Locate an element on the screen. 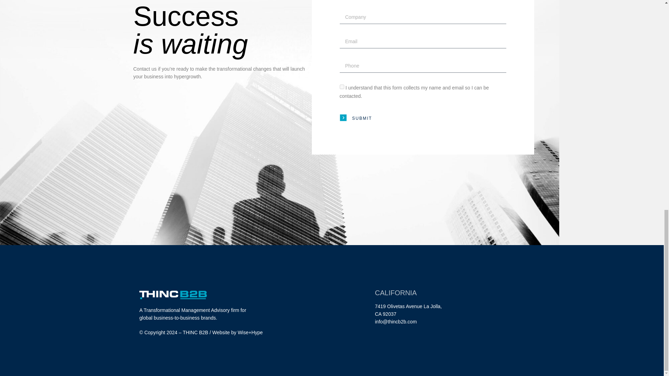  7419 Olivetas Avenue is located at coordinates (398, 306).